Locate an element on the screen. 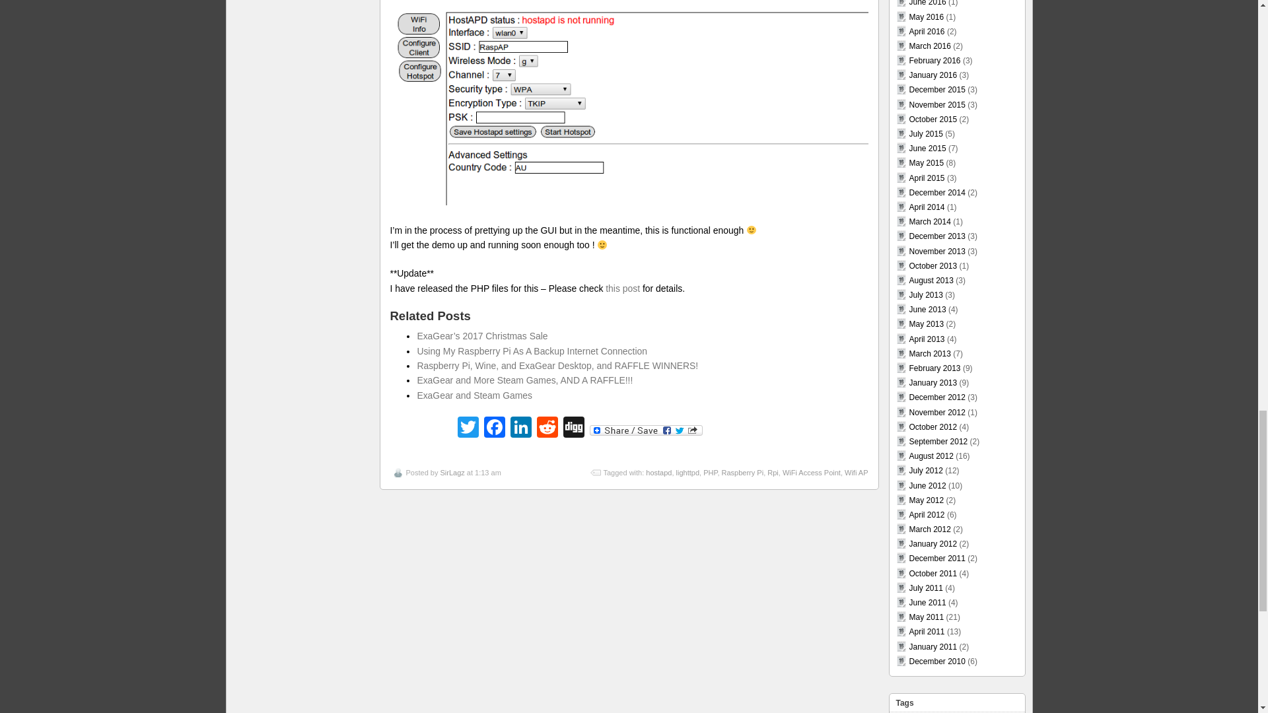 The width and height of the screenshot is (1268, 713). PHP is located at coordinates (711, 473).